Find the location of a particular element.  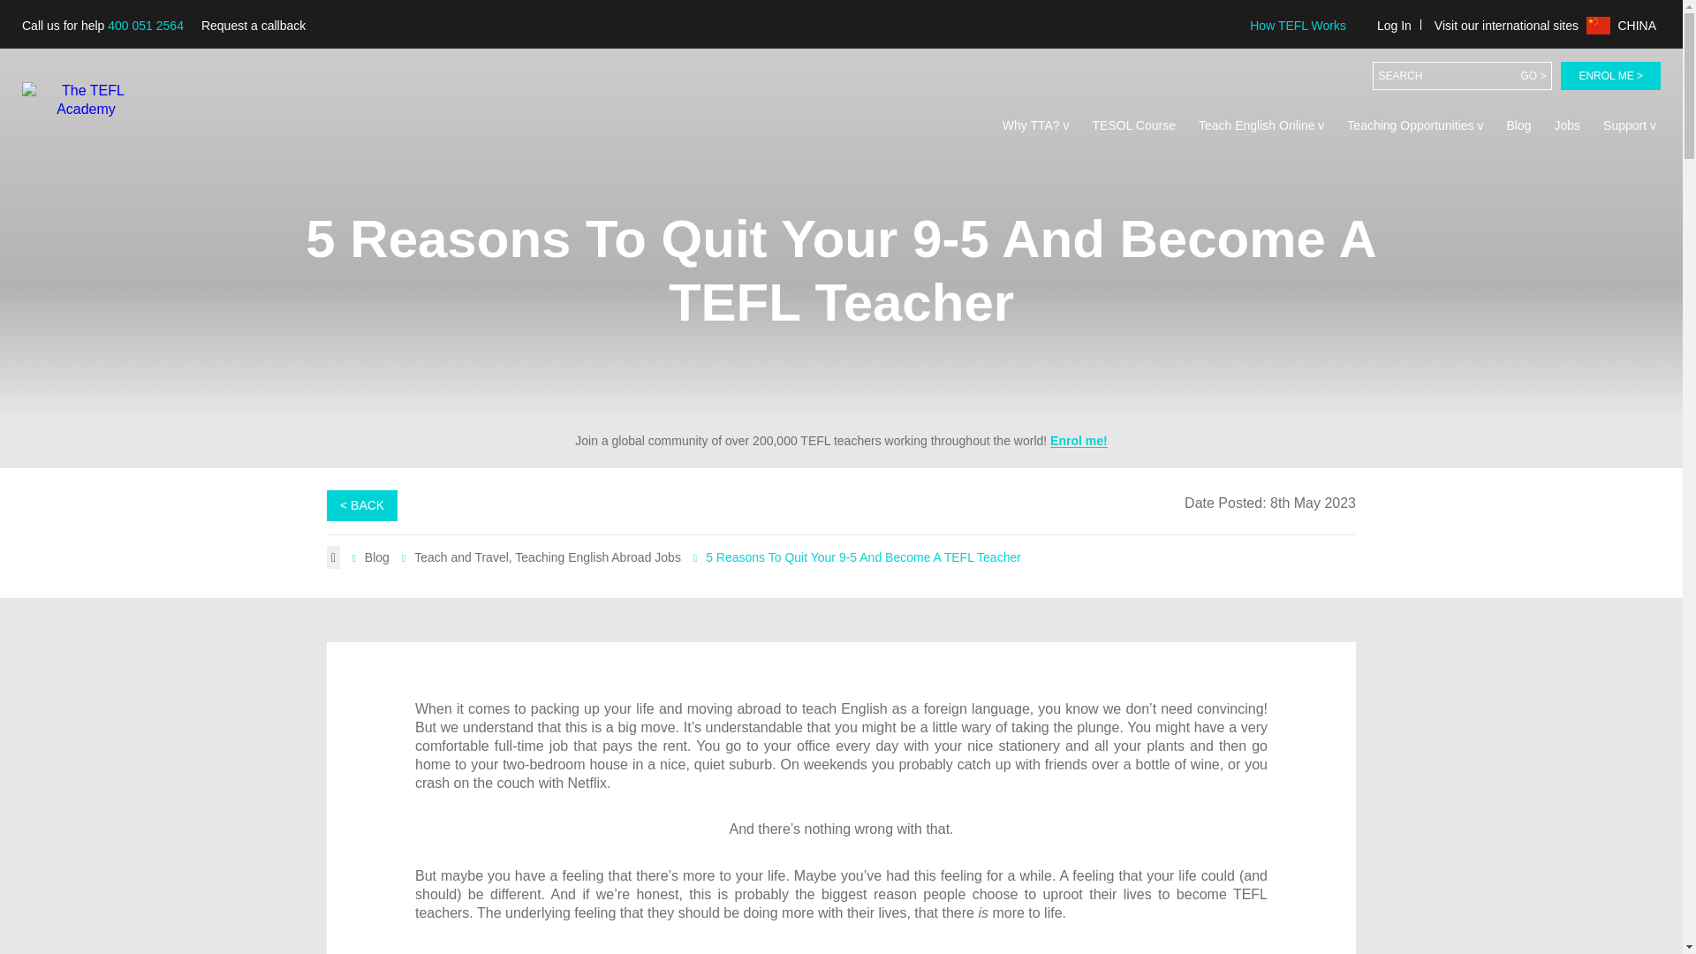

Log In is located at coordinates (1394, 25).